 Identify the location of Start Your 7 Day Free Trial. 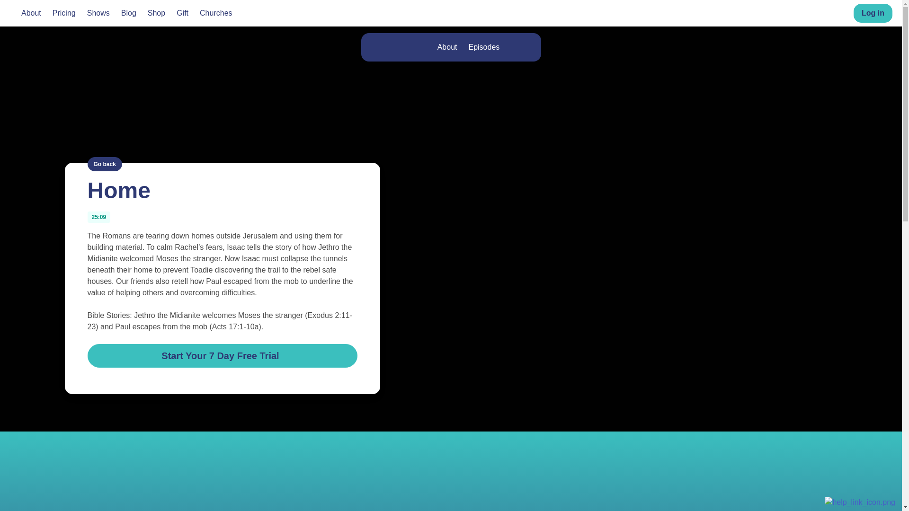
(222, 355).